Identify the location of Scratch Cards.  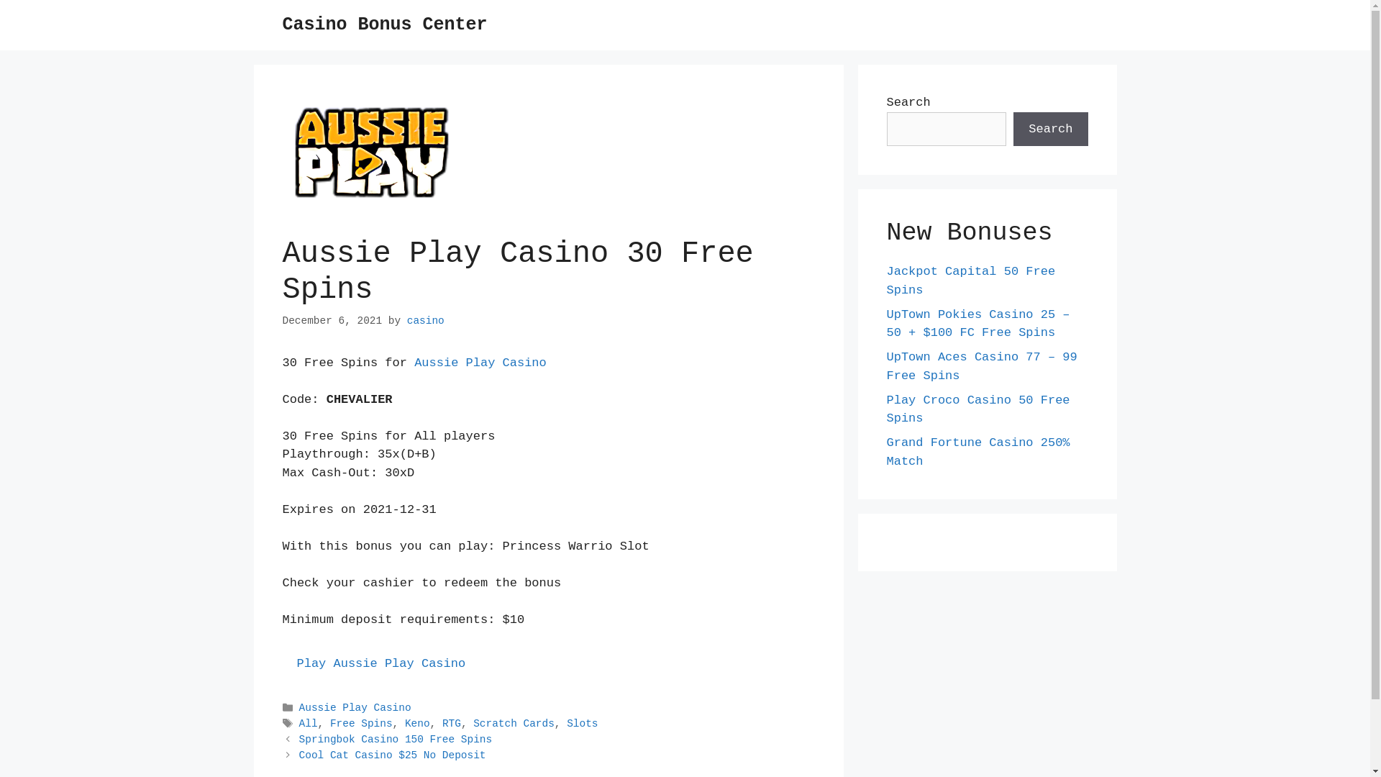
(514, 724).